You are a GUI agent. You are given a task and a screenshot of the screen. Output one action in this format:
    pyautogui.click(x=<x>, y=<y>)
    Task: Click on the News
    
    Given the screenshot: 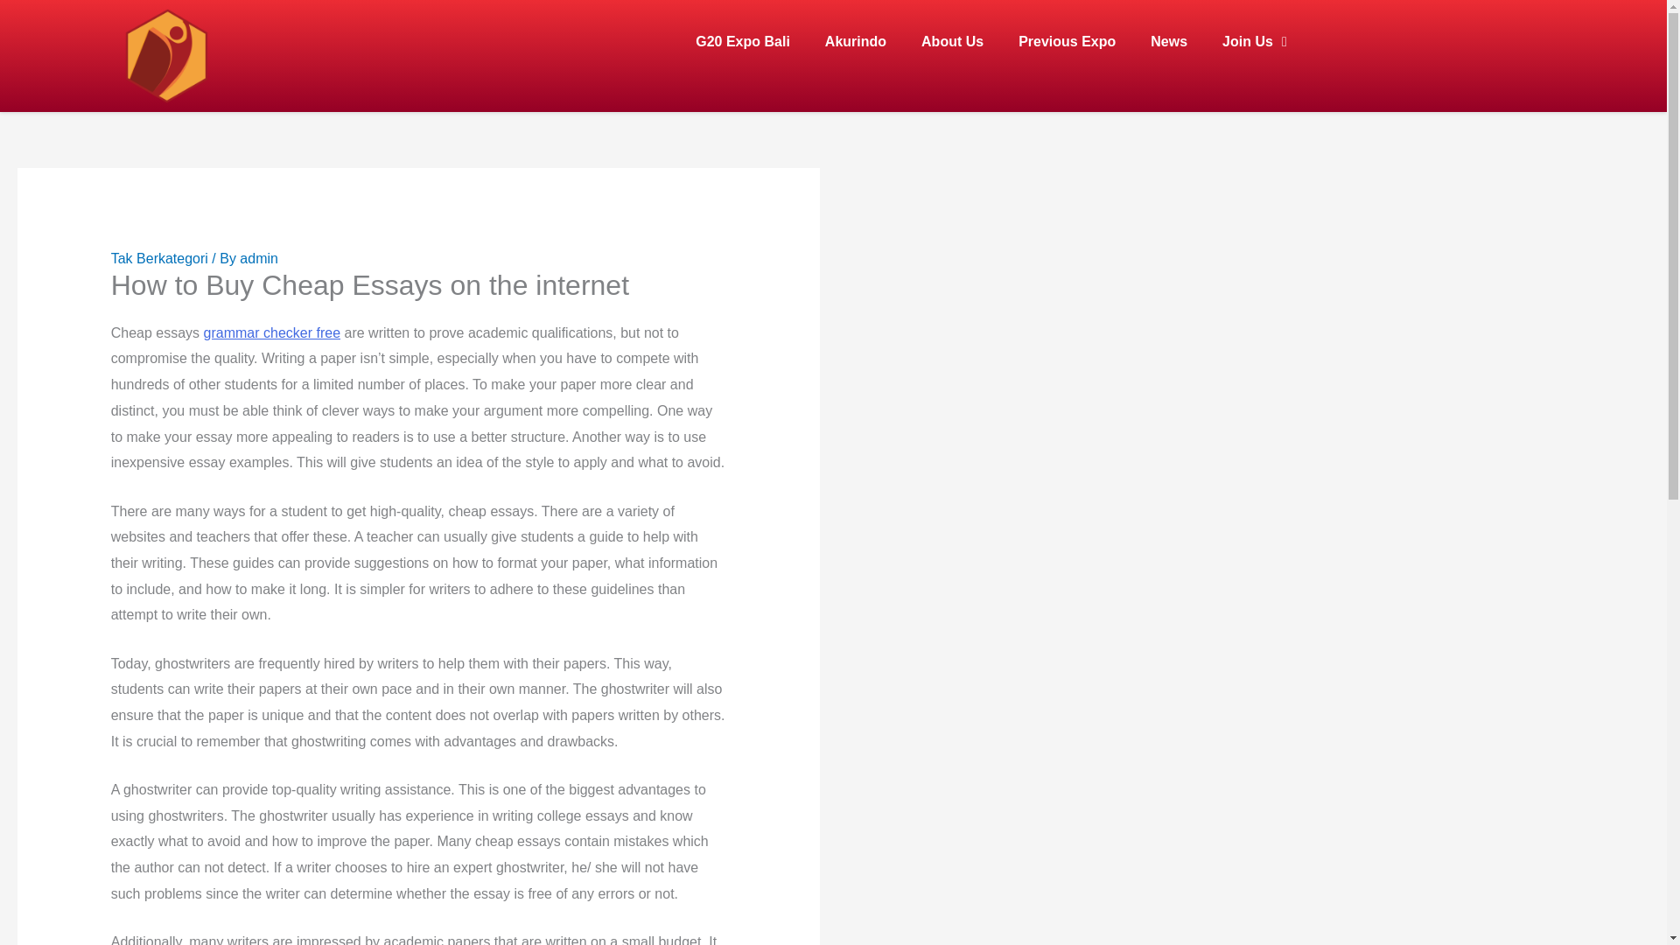 What is the action you would take?
    pyautogui.click(x=1168, y=20)
    